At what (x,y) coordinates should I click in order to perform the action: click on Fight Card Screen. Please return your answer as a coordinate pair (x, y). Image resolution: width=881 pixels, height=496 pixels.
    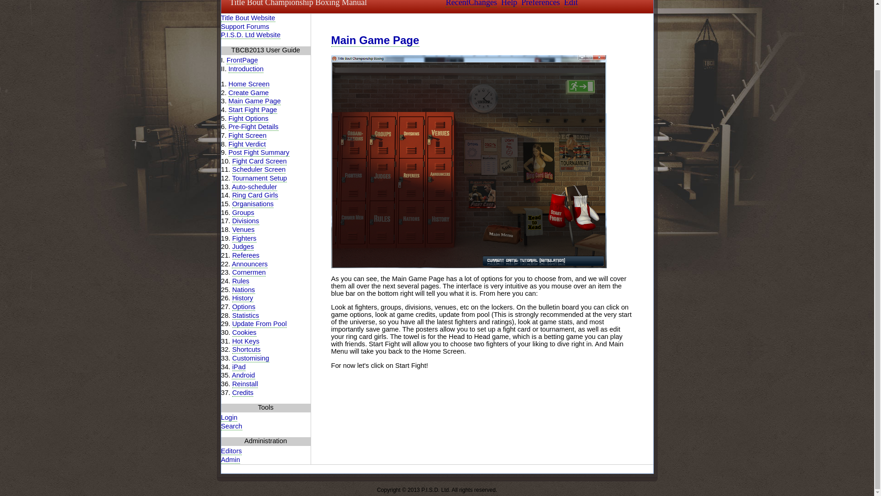
    Looking at the image, I should click on (260, 161).